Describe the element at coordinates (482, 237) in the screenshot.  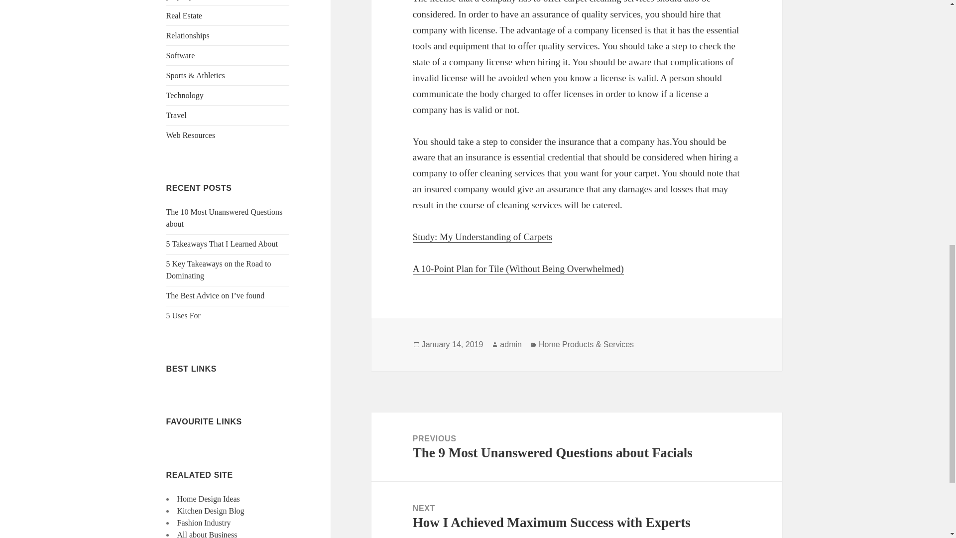
I see `Study: My Understanding of Carpets` at that location.